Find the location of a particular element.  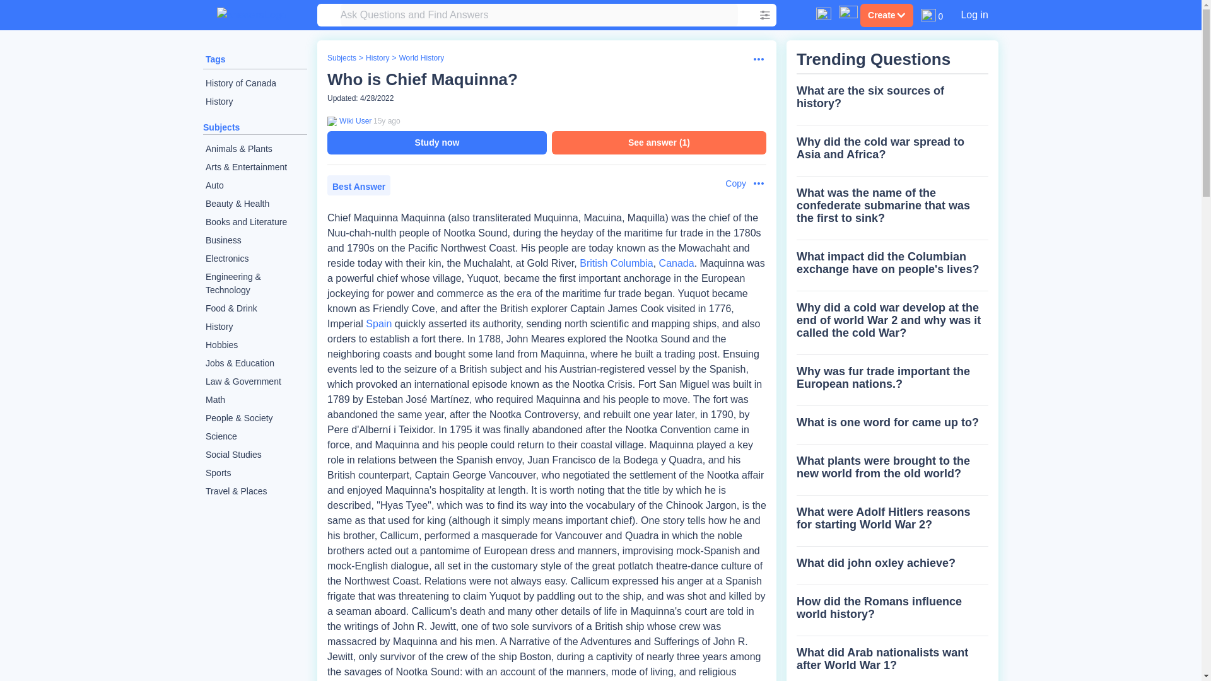

Copy is located at coordinates (729, 183).